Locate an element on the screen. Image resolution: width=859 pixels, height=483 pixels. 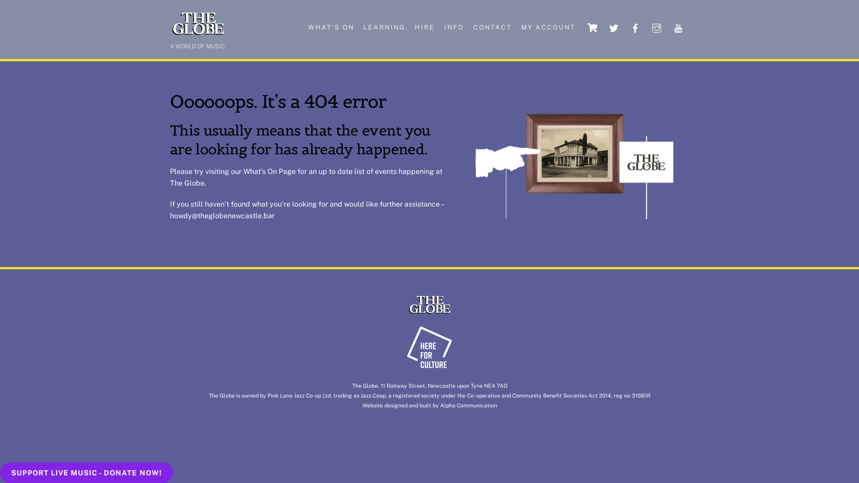
The Globe is located at coordinates (198, 34).